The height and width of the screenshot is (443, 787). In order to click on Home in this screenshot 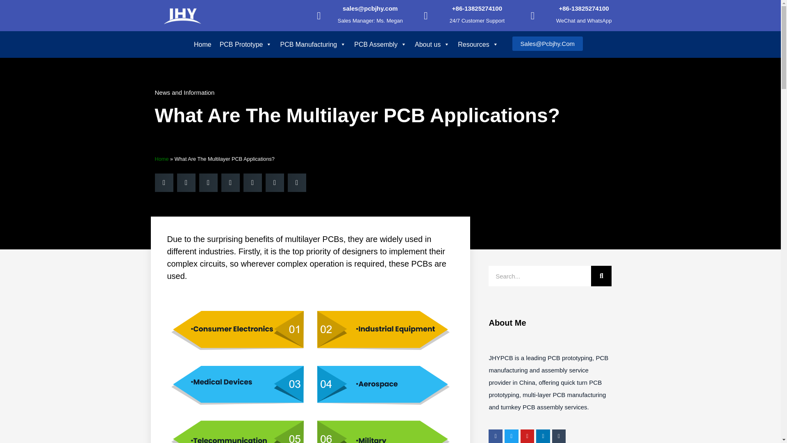, I will do `click(202, 44)`.